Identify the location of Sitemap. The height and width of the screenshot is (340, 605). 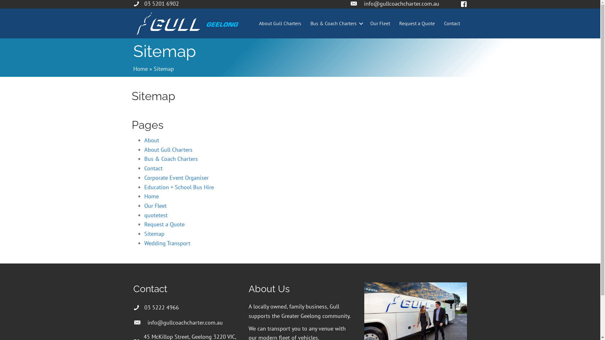
(154, 234).